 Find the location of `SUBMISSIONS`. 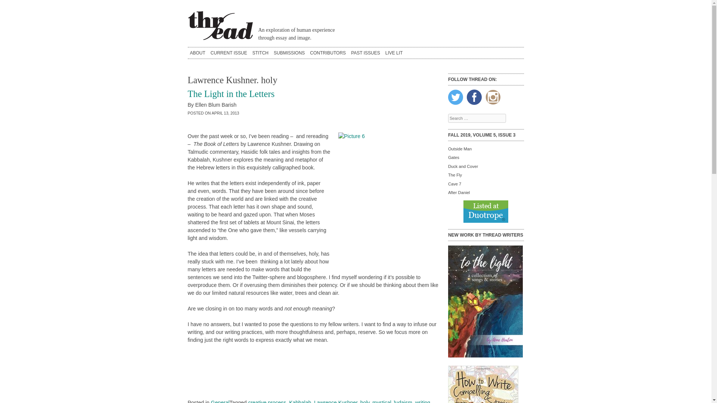

SUBMISSIONS is located at coordinates (289, 53).